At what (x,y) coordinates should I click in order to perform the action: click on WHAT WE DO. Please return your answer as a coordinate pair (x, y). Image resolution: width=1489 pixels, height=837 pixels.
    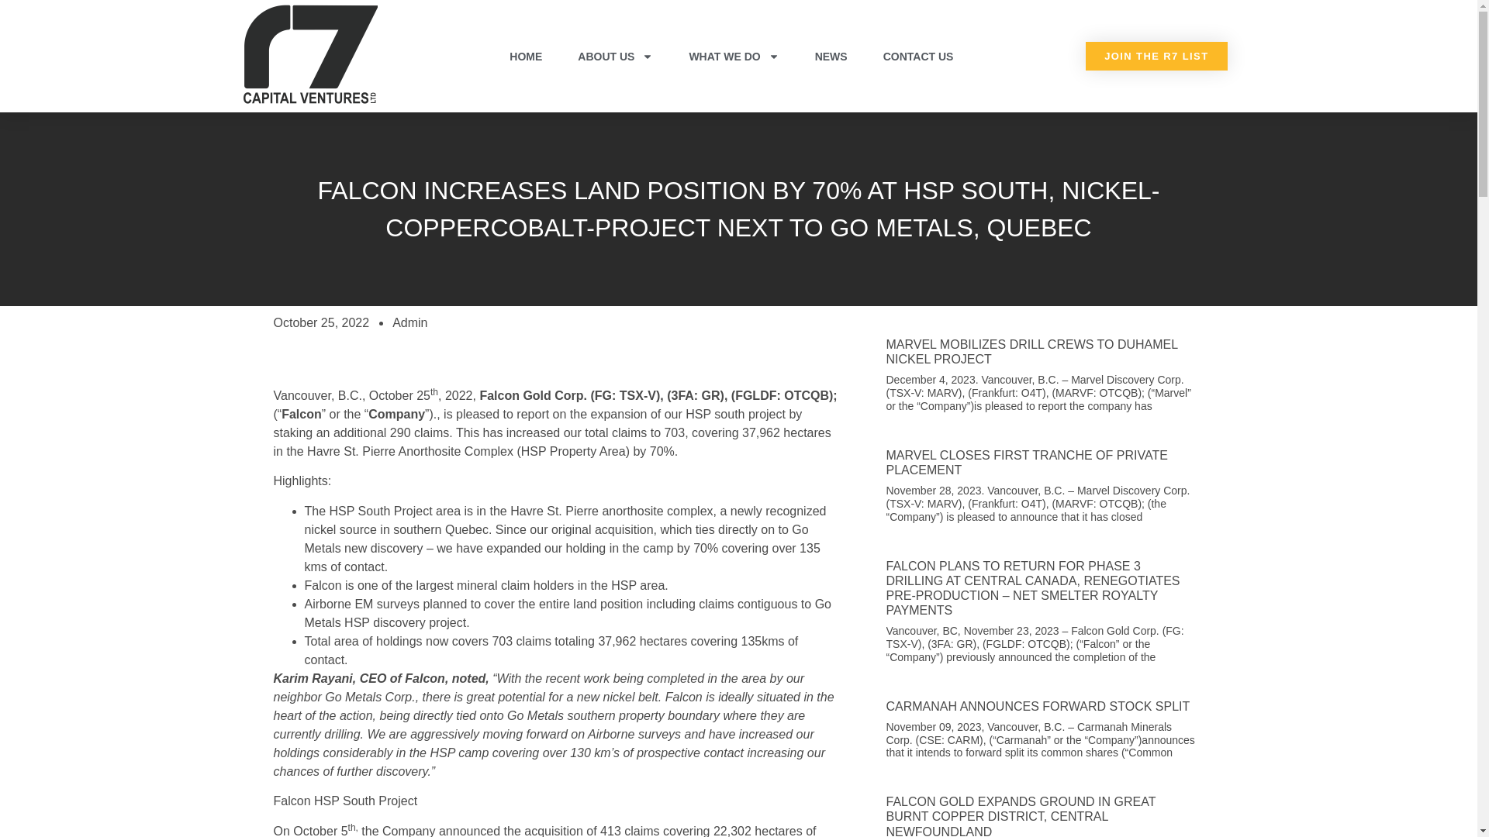
    Looking at the image, I should click on (733, 55).